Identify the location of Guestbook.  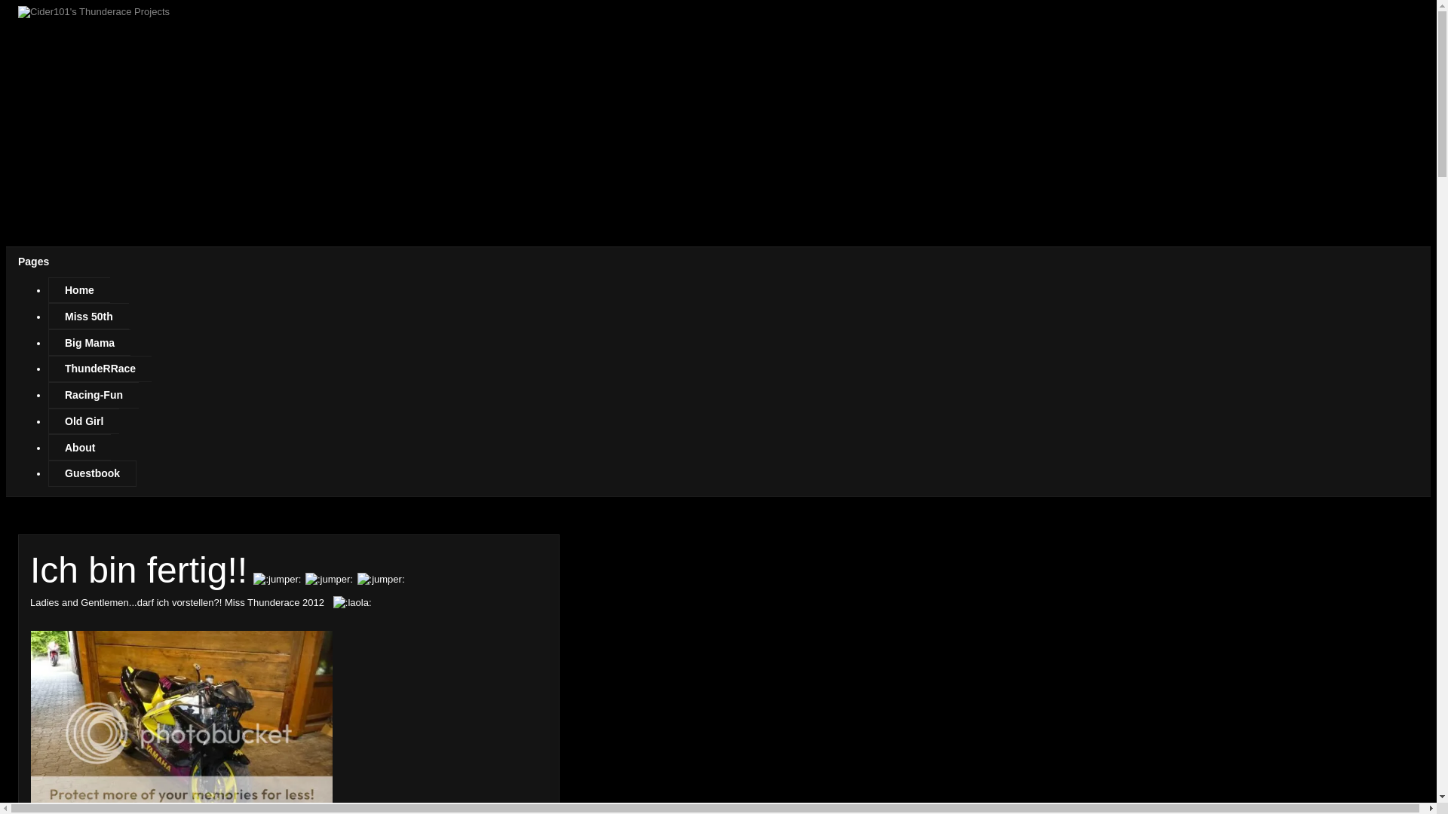
(92, 473).